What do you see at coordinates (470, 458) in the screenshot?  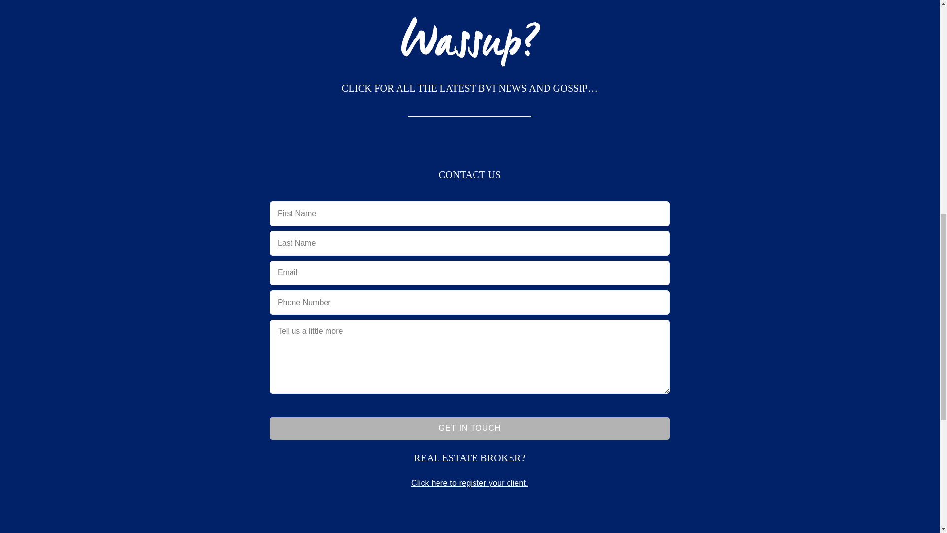 I see `Page 1` at bounding box center [470, 458].